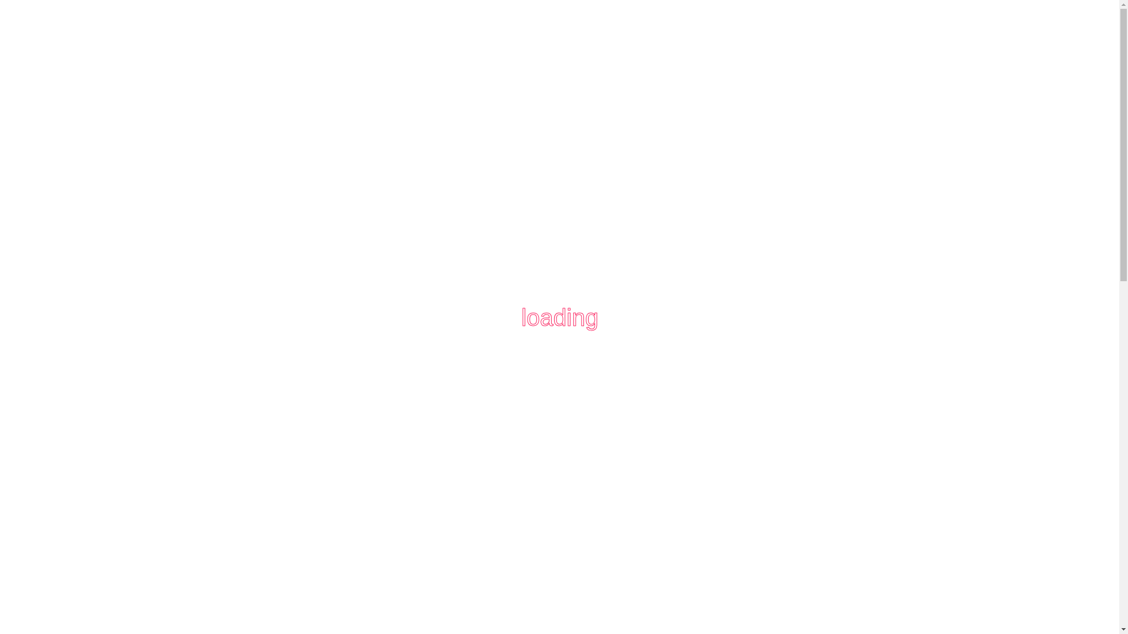  Describe the element at coordinates (727, 88) in the screenshot. I see `Toyota` at that location.